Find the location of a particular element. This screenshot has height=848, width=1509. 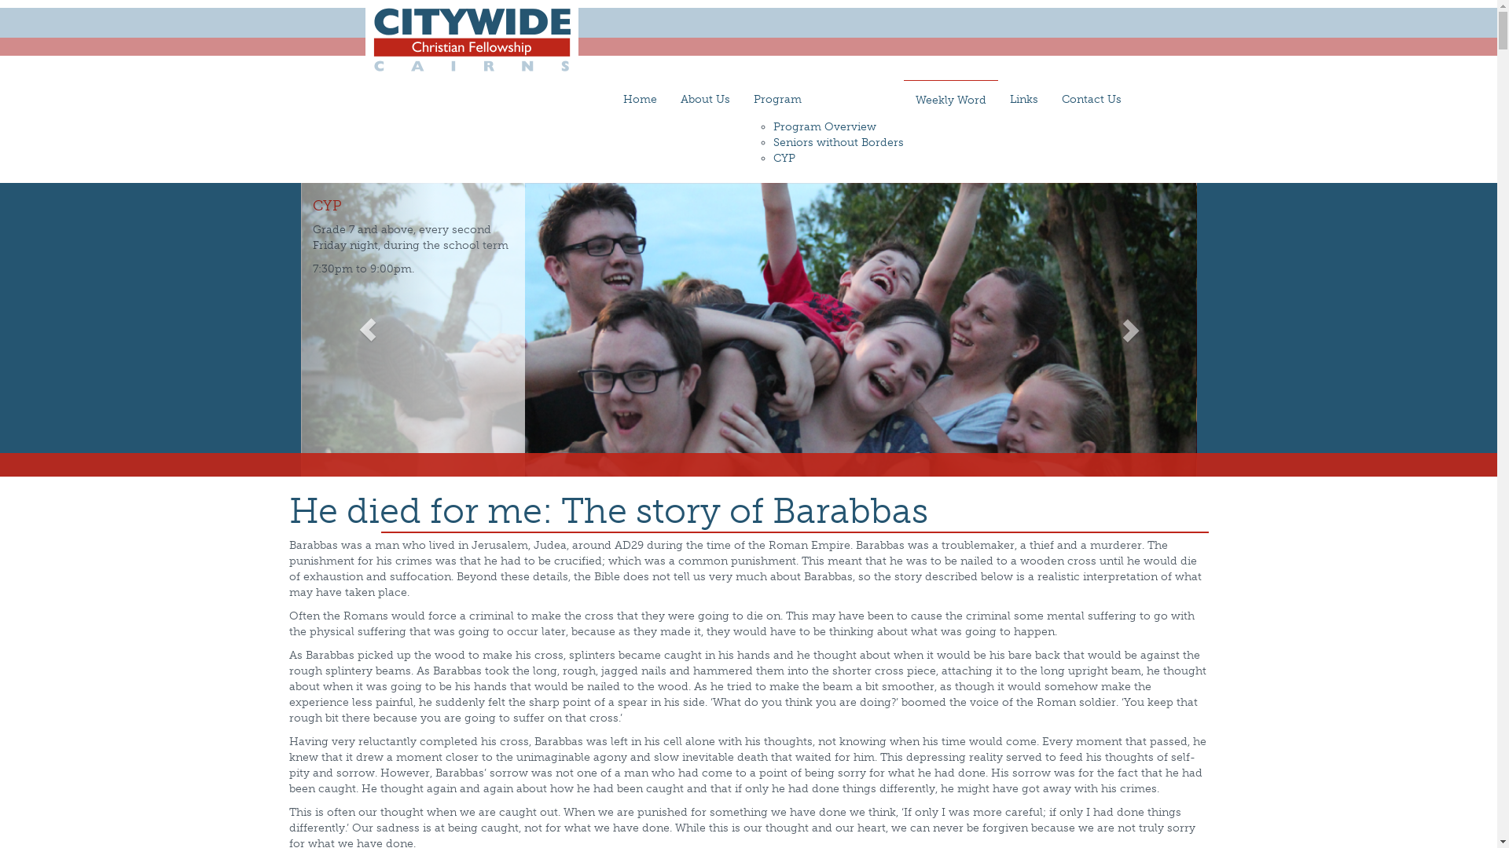

Home is located at coordinates (640, 100).